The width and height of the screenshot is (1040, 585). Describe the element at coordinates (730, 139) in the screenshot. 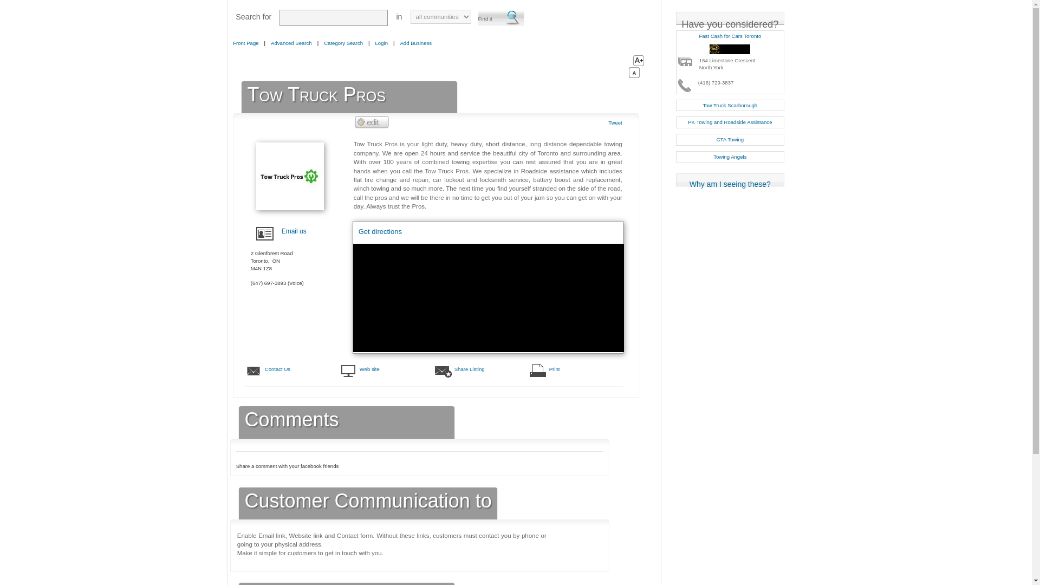

I see `GTA Towing` at that location.